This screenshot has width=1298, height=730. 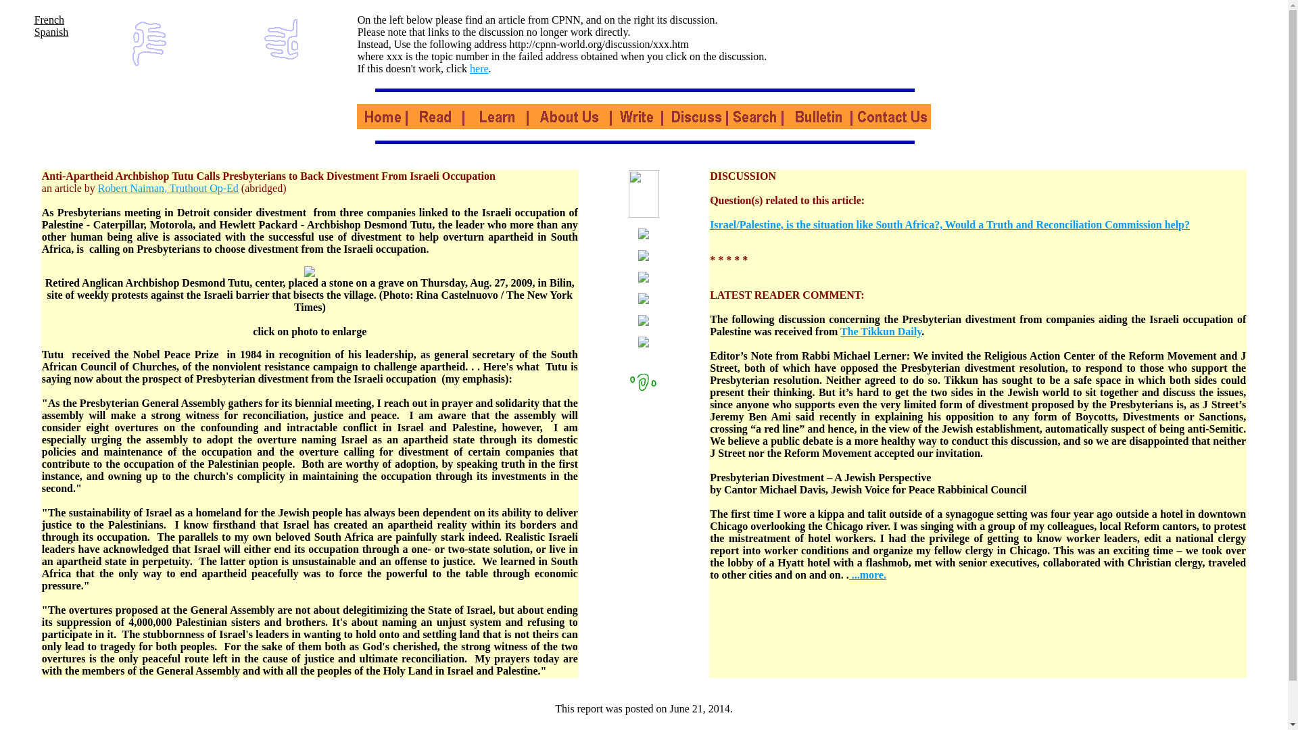 What do you see at coordinates (880, 331) in the screenshot?
I see `The Tikkun Daily` at bounding box center [880, 331].